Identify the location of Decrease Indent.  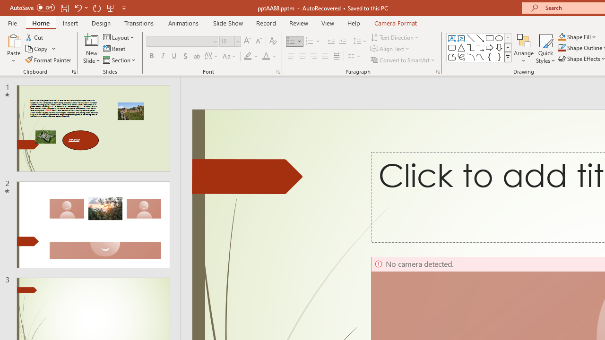
(331, 42).